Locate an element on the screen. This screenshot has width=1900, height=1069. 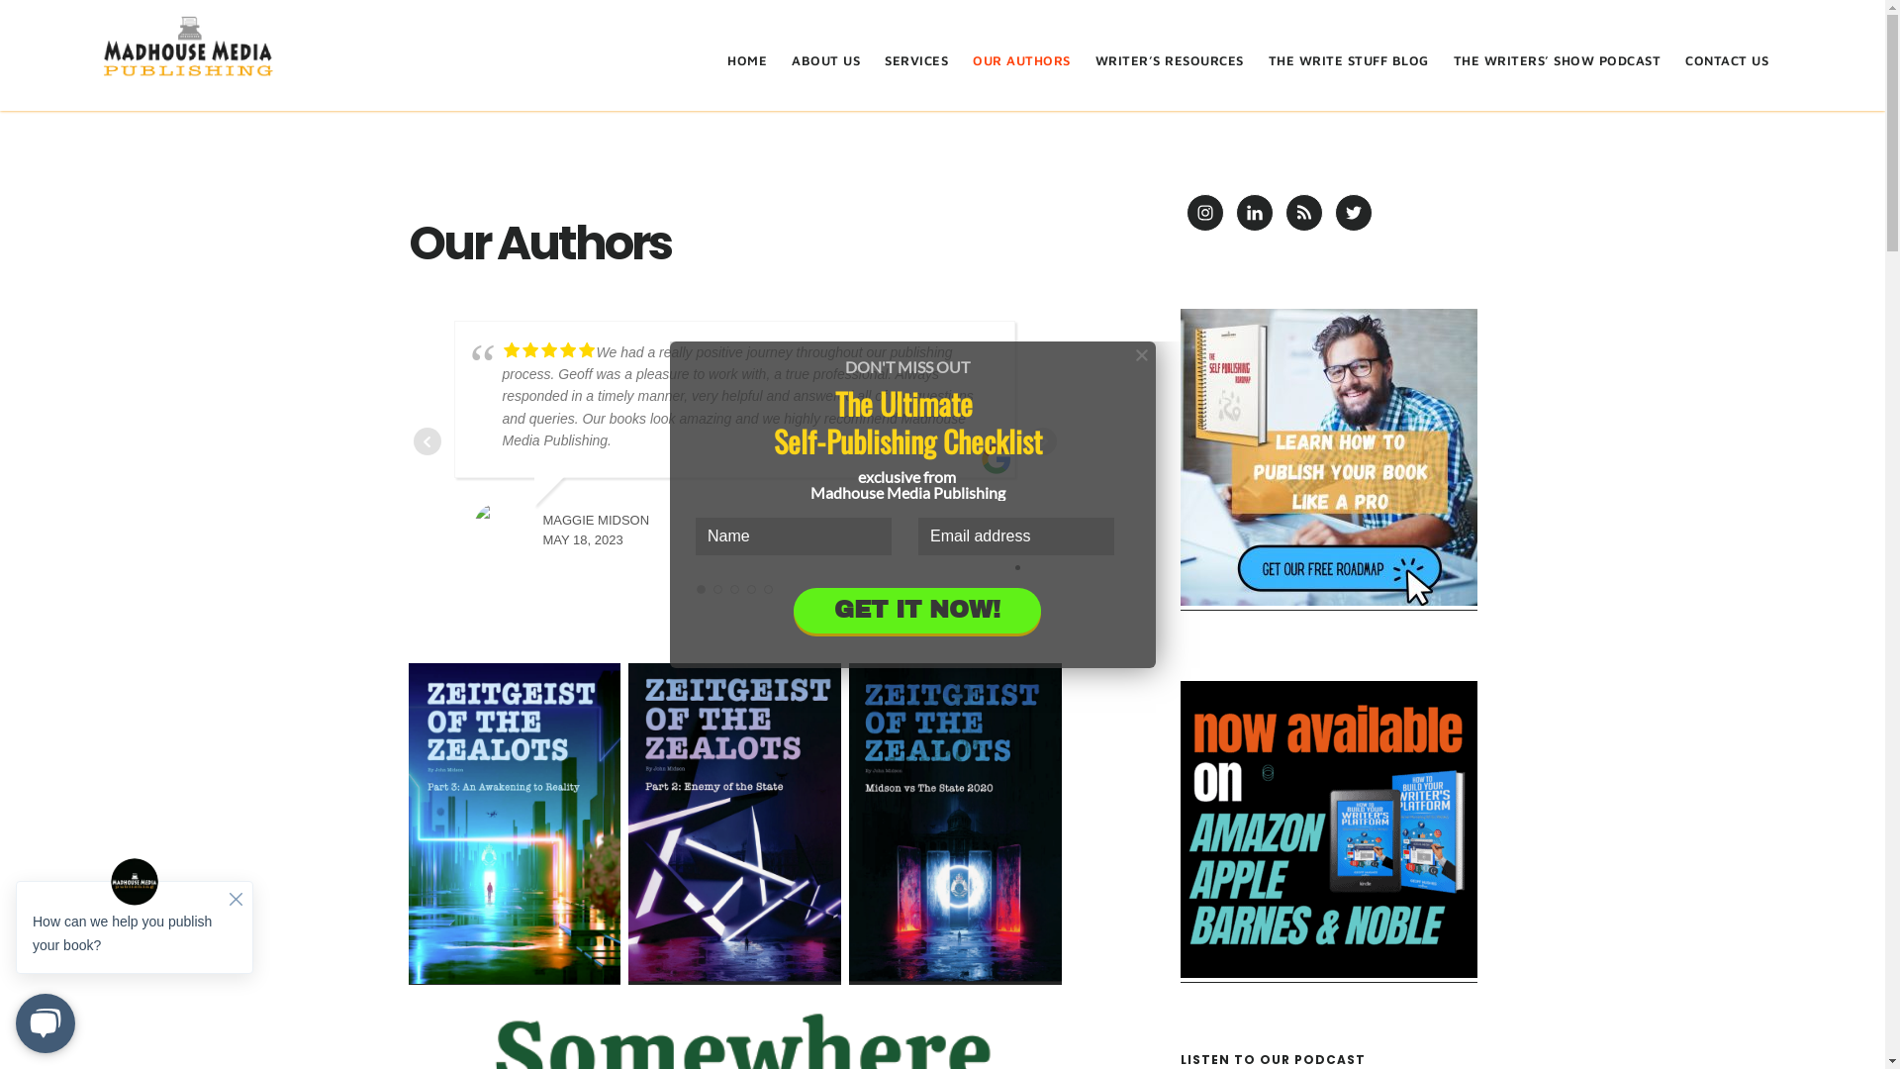
Prev is located at coordinates (427, 441).